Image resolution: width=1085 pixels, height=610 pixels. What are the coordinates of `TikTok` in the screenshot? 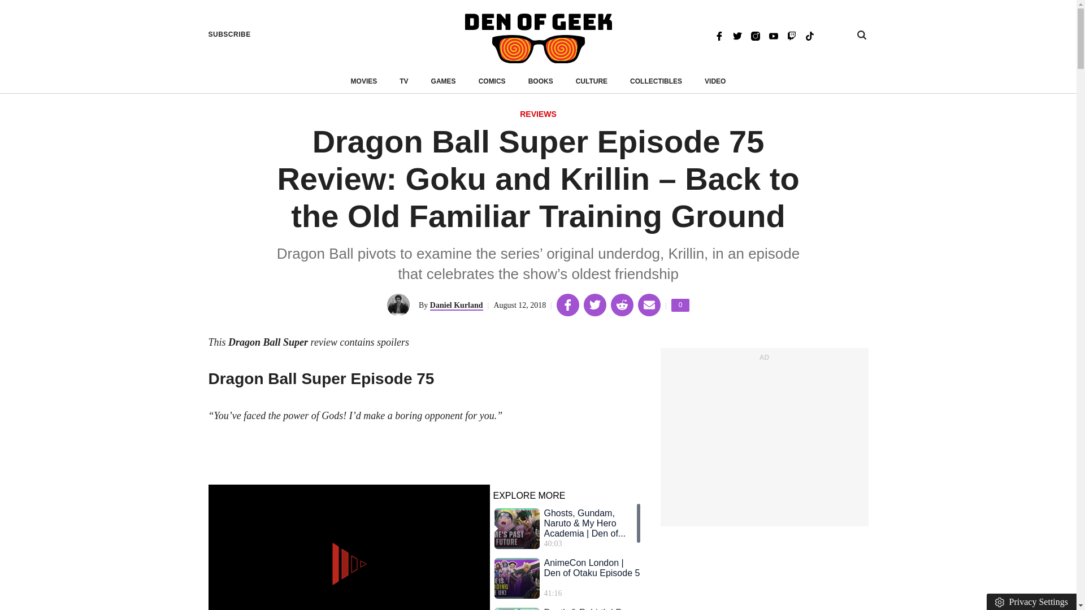 It's located at (809, 35).